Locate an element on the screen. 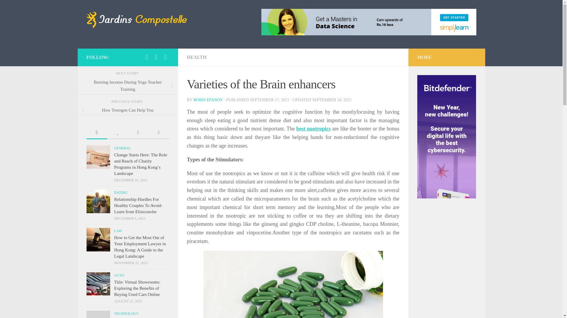 The image size is (567, 318). BORIS EFANOV is located at coordinates (208, 100).